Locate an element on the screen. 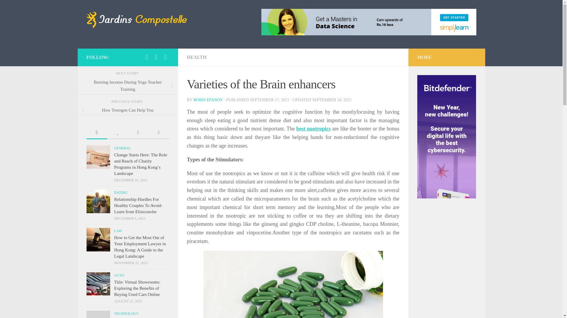 The image size is (567, 318). BORIS EFANOV is located at coordinates (208, 100).